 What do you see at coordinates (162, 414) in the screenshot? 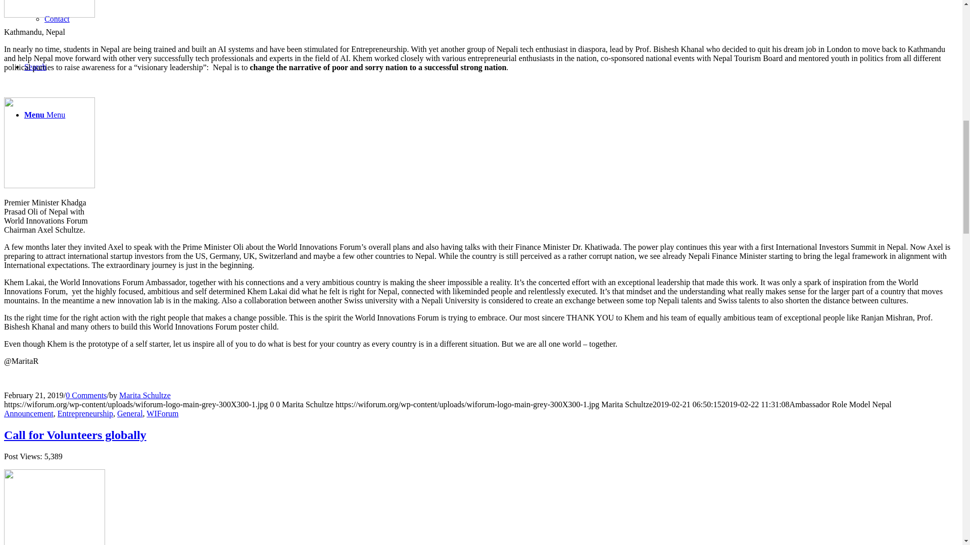
I see `WIForum` at bounding box center [162, 414].